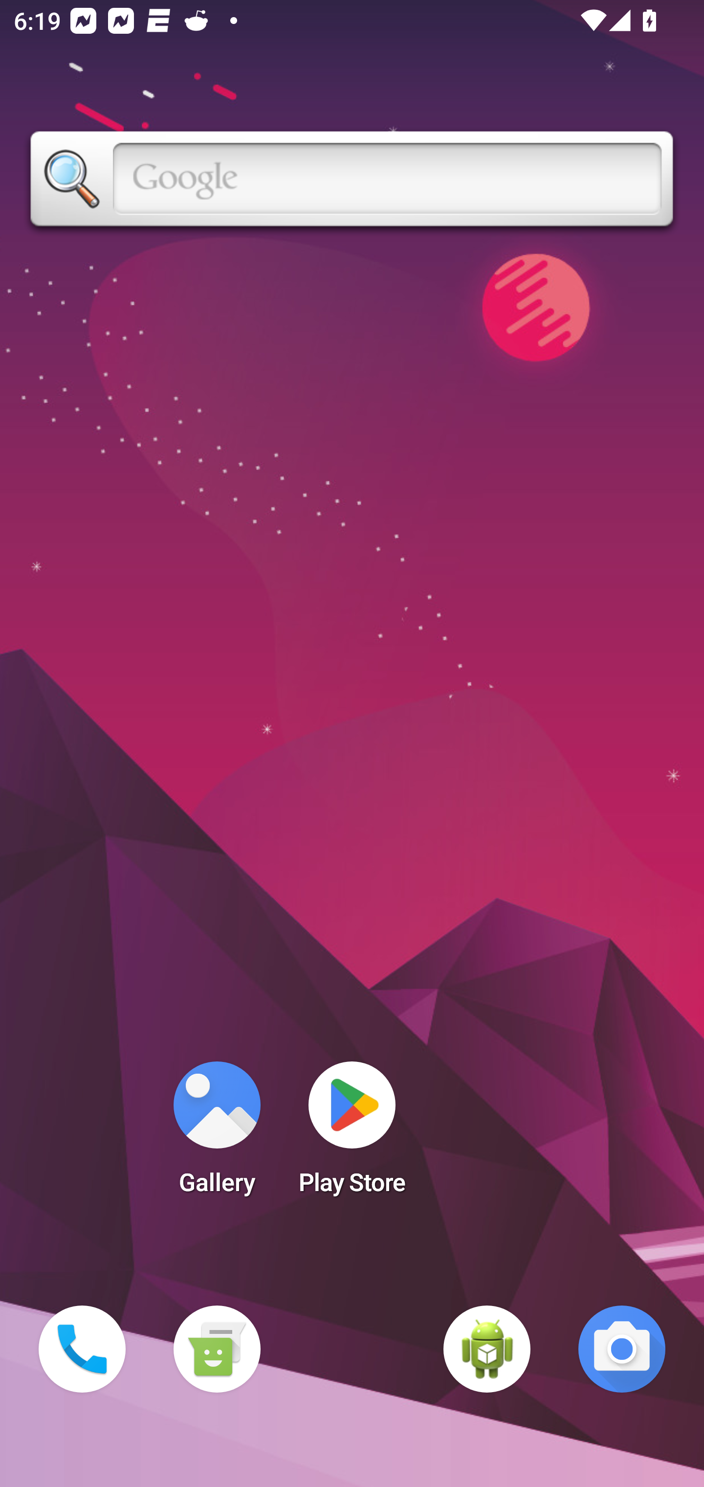 The height and width of the screenshot is (1487, 704). I want to click on Camera, so click(622, 1349).